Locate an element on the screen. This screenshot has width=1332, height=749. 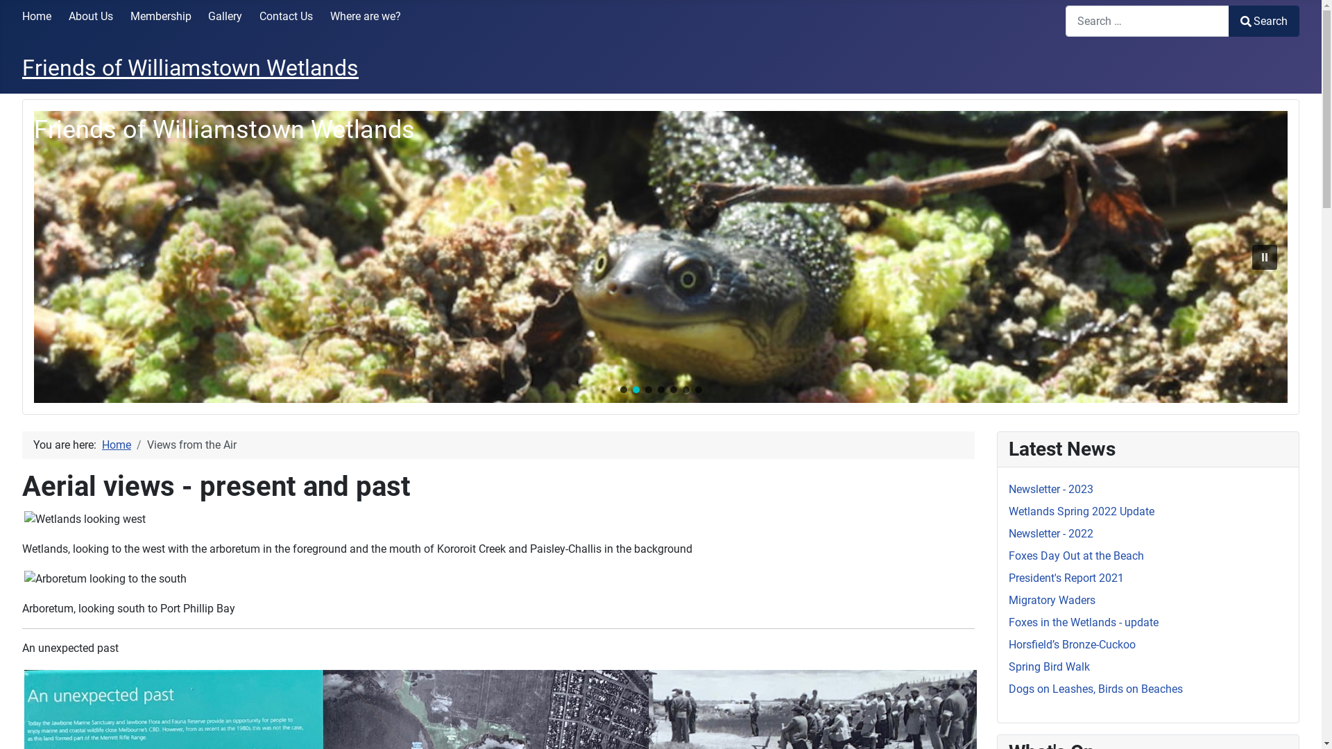
Newsletter - 2022 is located at coordinates (1051, 534).